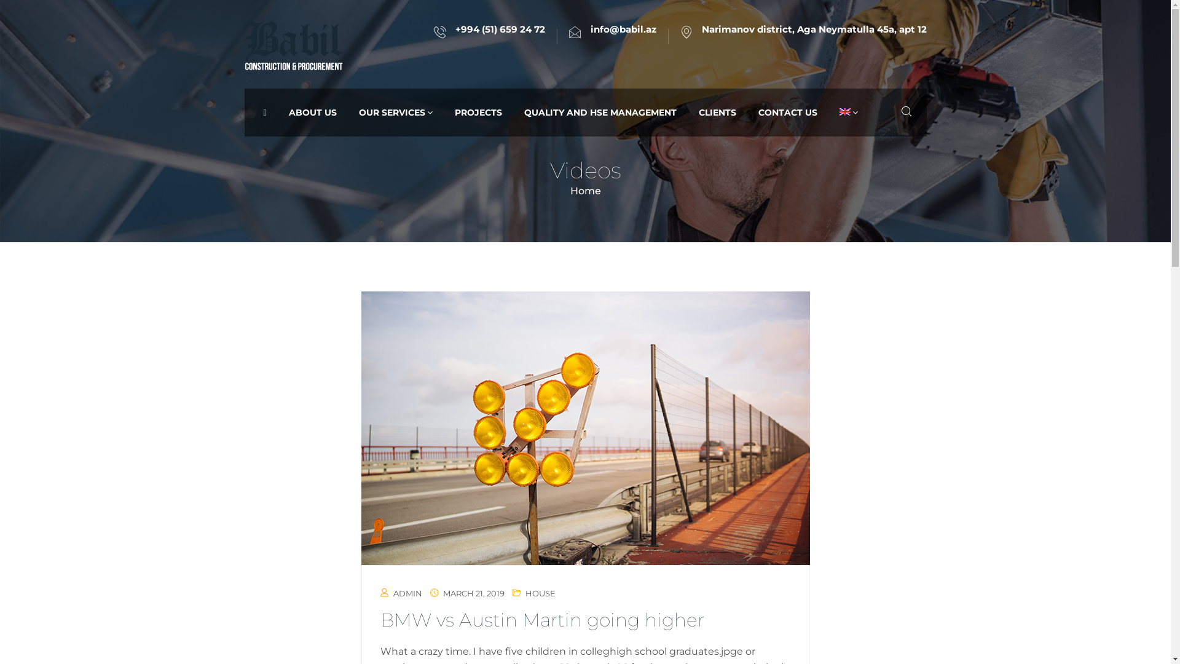 This screenshot has width=1180, height=664. What do you see at coordinates (408, 593) in the screenshot?
I see `ADMIN` at bounding box center [408, 593].